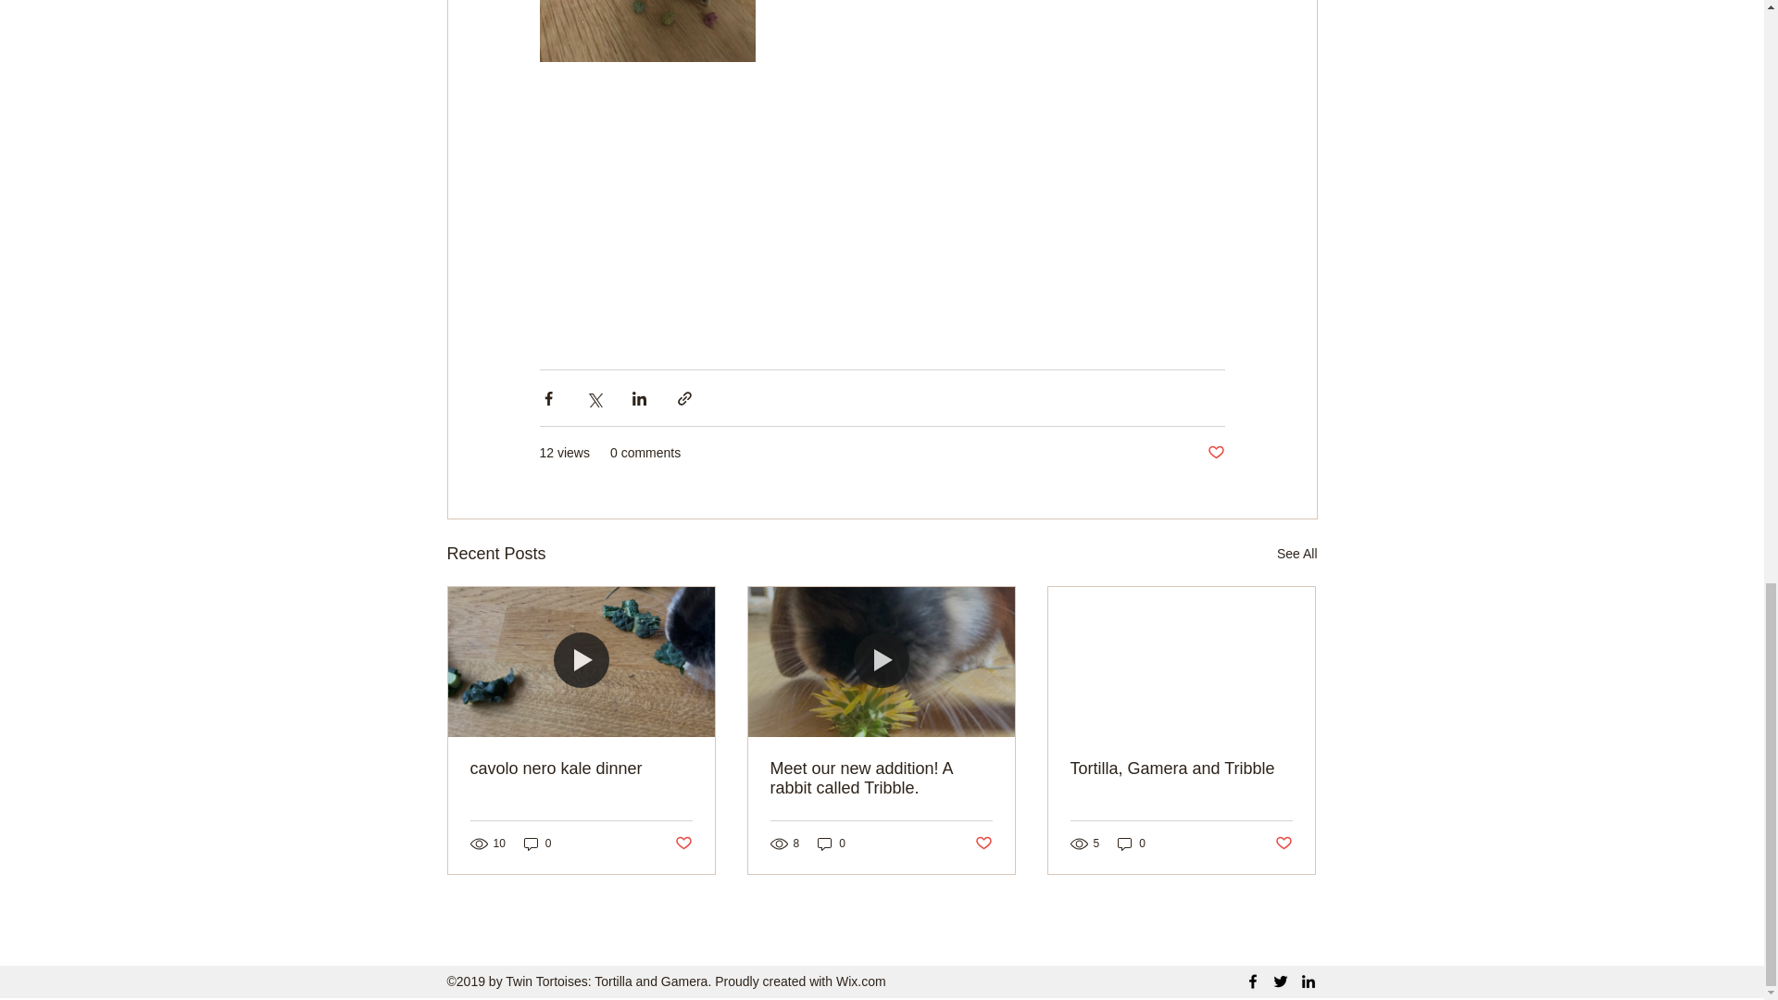 Image resolution: width=1778 pixels, height=1000 pixels. I want to click on Meet our new addition! A rabbit called Tribble., so click(881, 778).